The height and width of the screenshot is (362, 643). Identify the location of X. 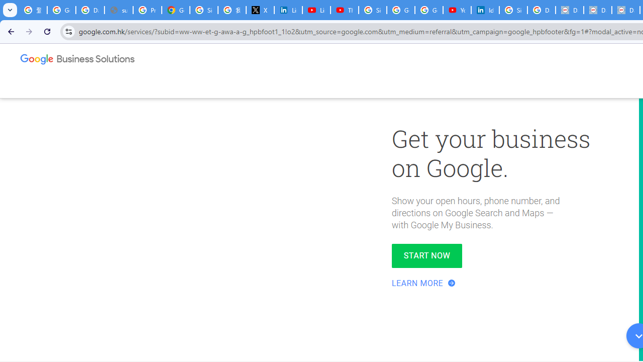
(260, 10).